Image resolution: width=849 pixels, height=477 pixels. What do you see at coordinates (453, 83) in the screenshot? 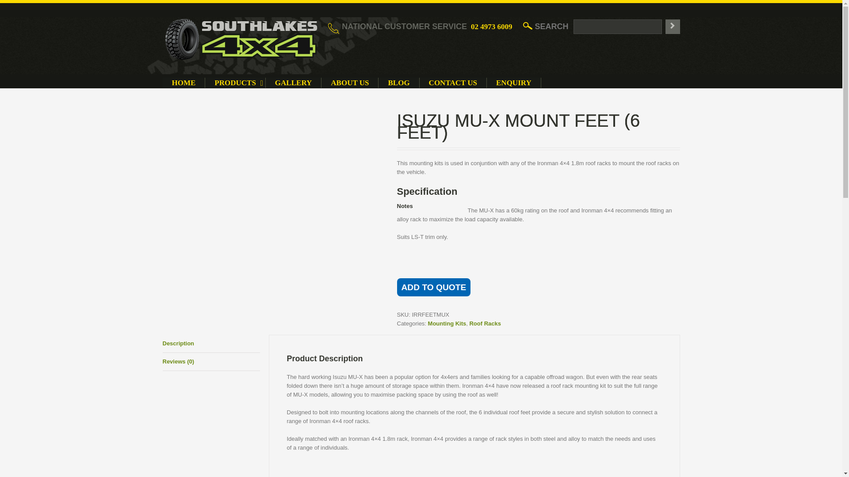
I see `Description` at bounding box center [453, 83].